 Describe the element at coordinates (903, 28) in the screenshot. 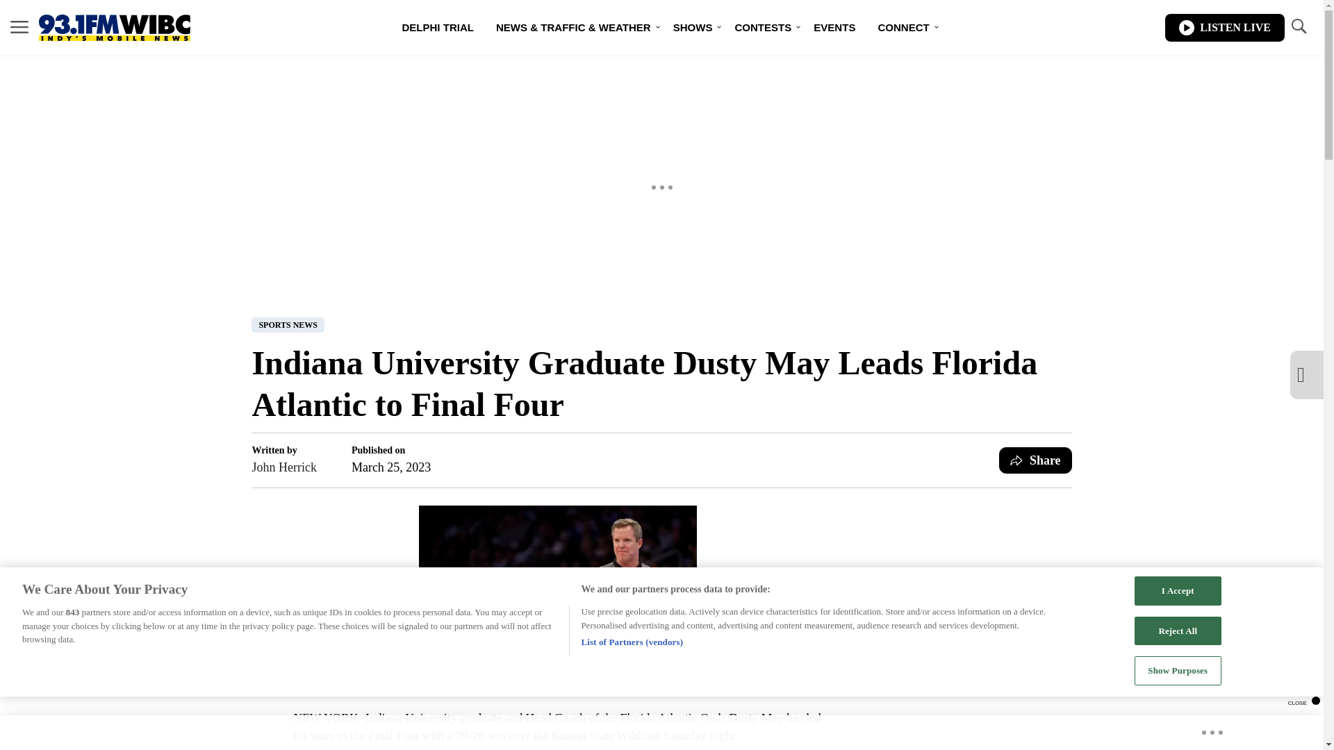

I see `CONNECT` at that location.